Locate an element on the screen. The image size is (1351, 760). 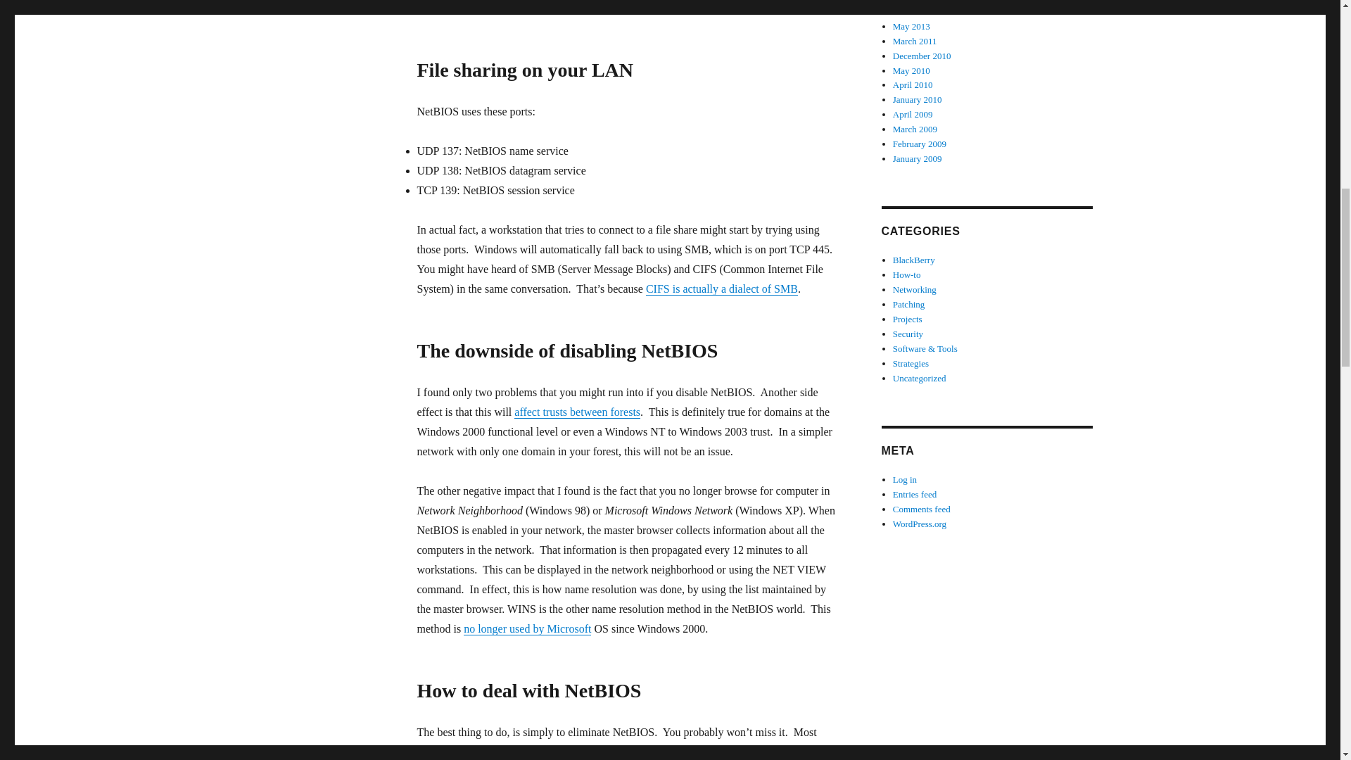
Posts related to projects I am working on. is located at coordinates (908, 319).